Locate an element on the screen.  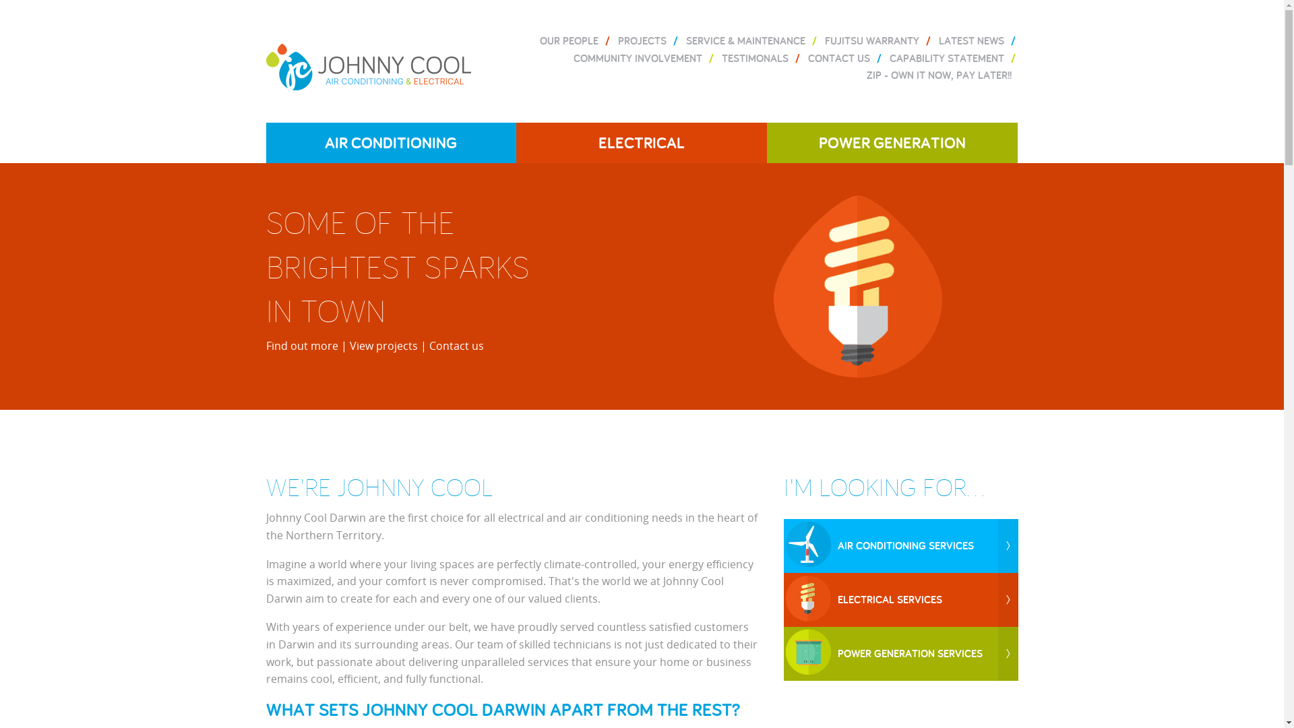
POWER GENERATION is located at coordinates (901, 654).